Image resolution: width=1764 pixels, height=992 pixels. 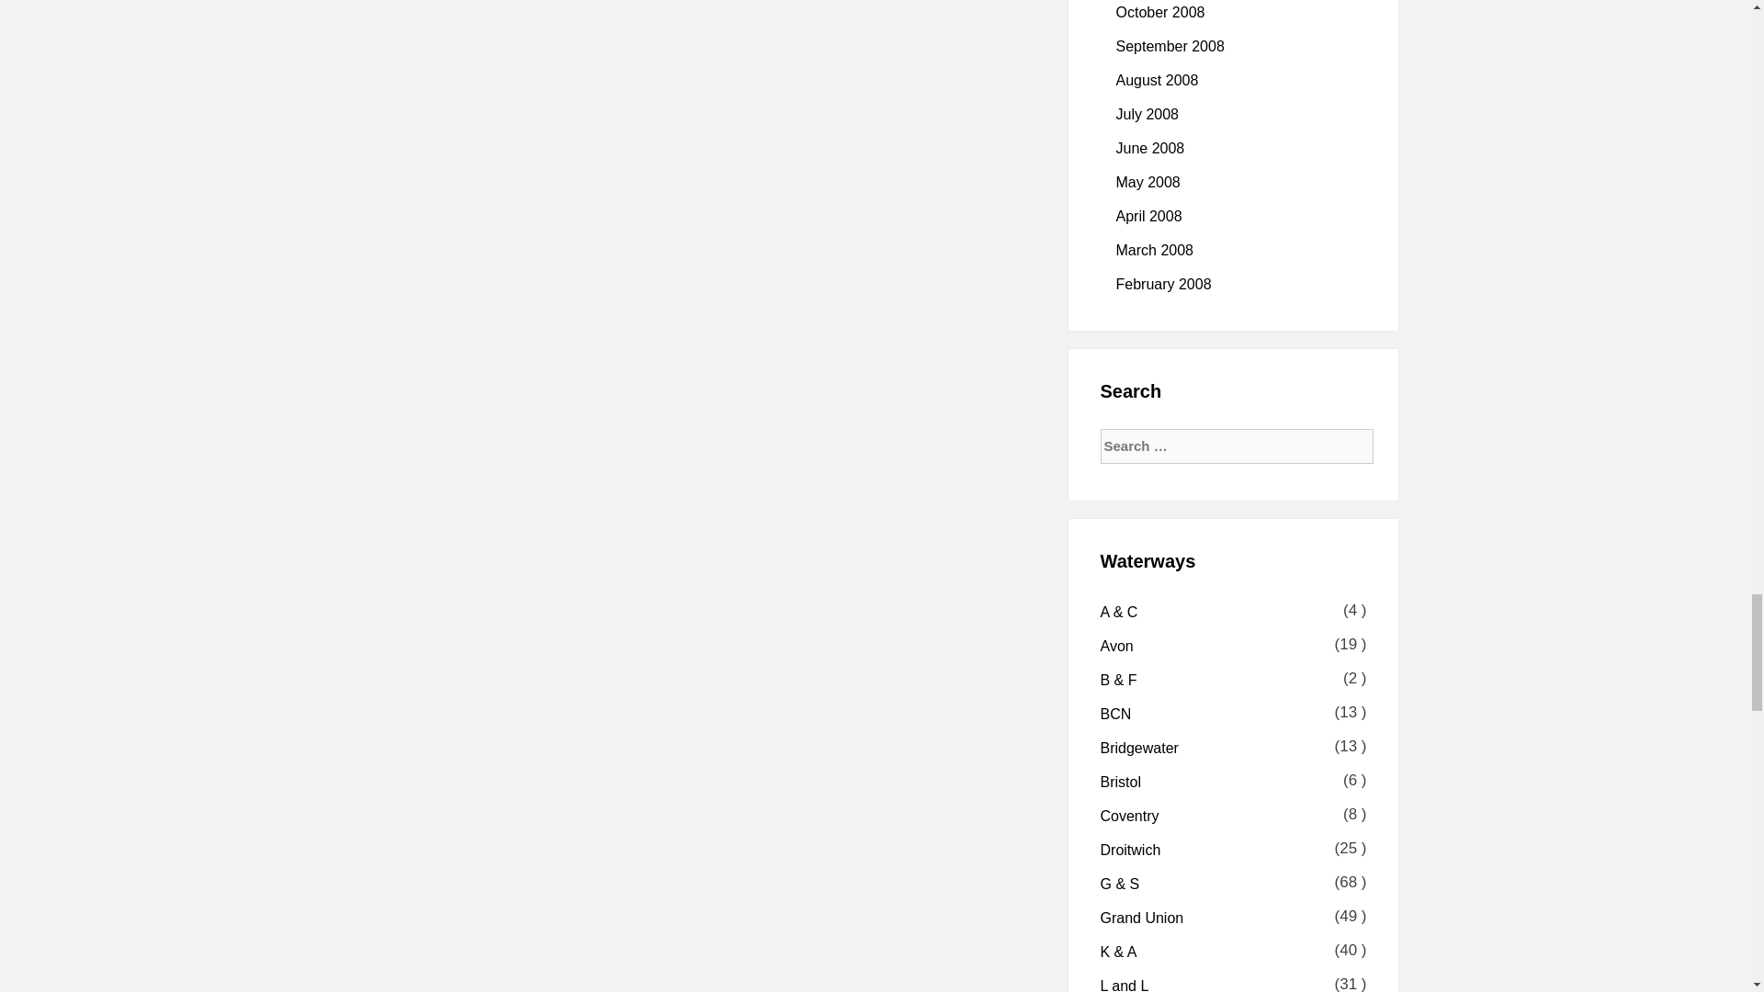 What do you see at coordinates (1119, 952) in the screenshot?
I see `The Kennet and Avon Canal` at bounding box center [1119, 952].